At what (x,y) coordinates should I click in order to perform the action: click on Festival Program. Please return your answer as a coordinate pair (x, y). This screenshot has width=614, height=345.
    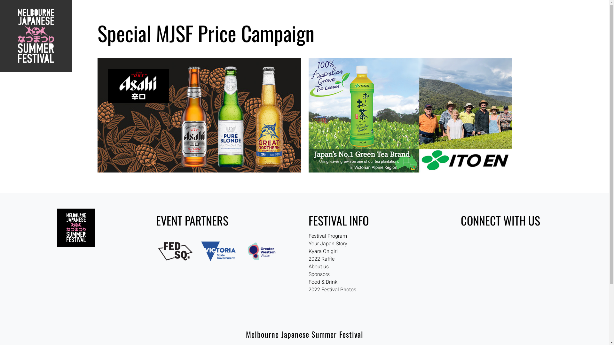
    Looking at the image, I should click on (327, 236).